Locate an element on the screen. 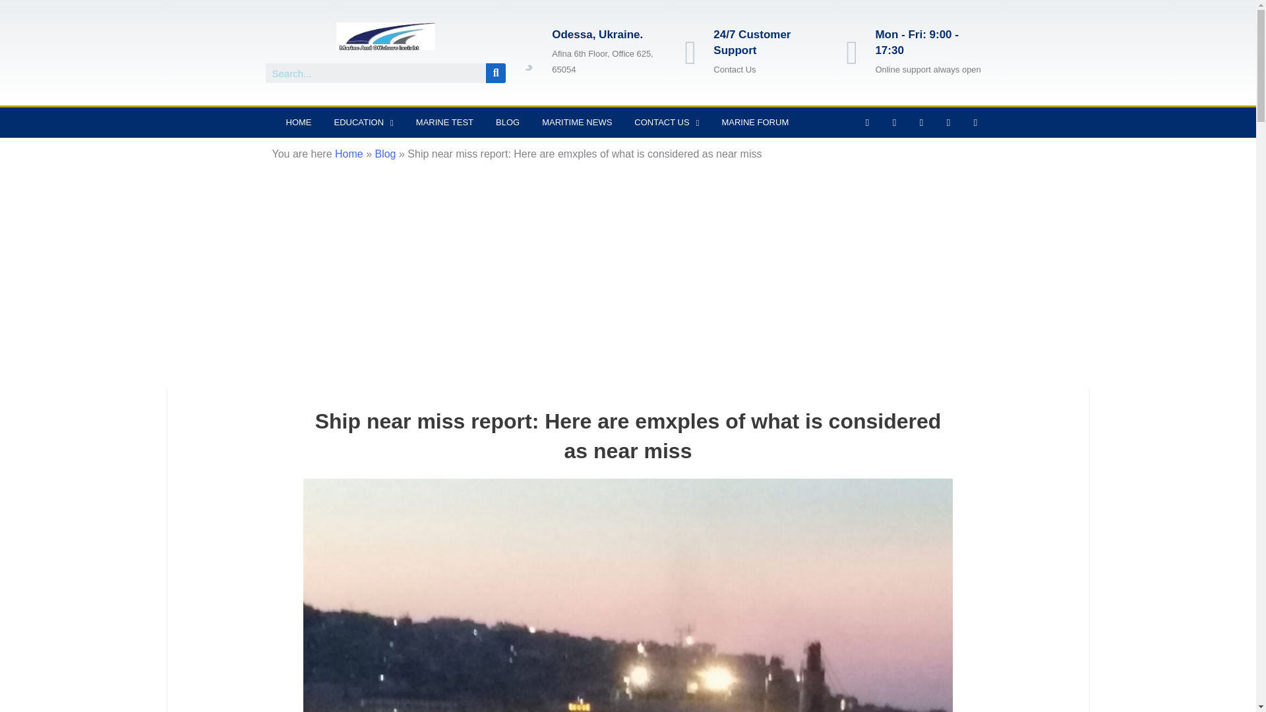 The image size is (1266, 712). EDUCATION is located at coordinates (364, 123).